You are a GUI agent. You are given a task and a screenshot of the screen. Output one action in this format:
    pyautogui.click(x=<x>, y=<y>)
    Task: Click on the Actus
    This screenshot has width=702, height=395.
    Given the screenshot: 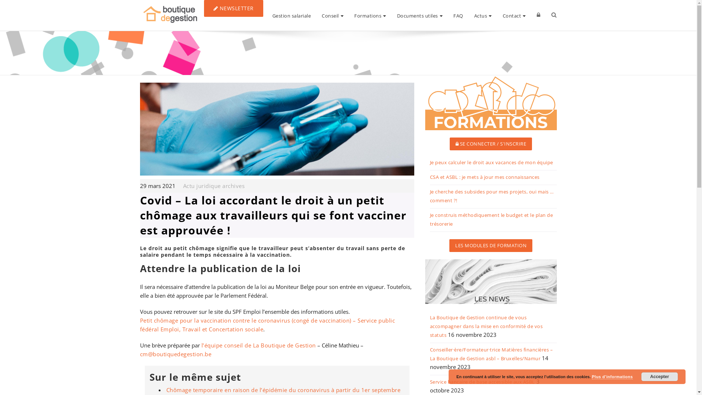 What is the action you would take?
    pyautogui.click(x=483, y=15)
    